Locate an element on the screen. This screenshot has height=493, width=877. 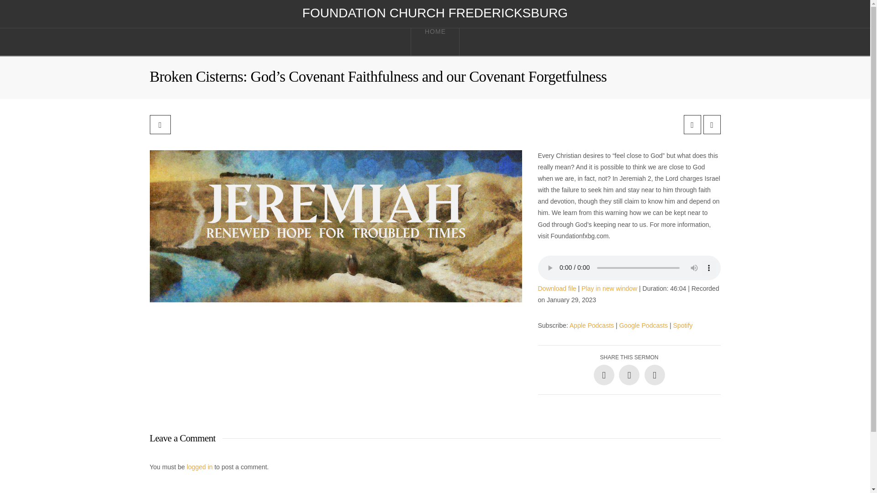
FOUNDATION CHURCH FREDERICKSBURG is located at coordinates (435, 13).